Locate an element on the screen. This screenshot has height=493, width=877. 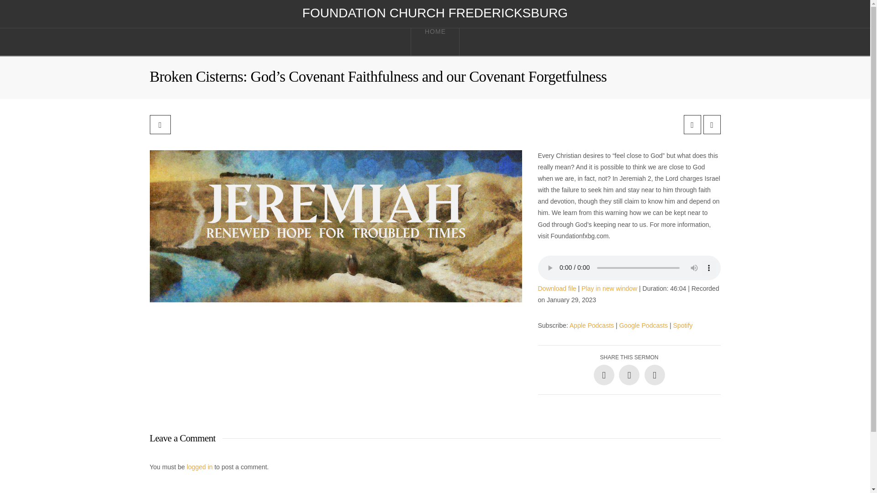
FOUNDATION CHURCH FREDERICKSBURG is located at coordinates (435, 13).